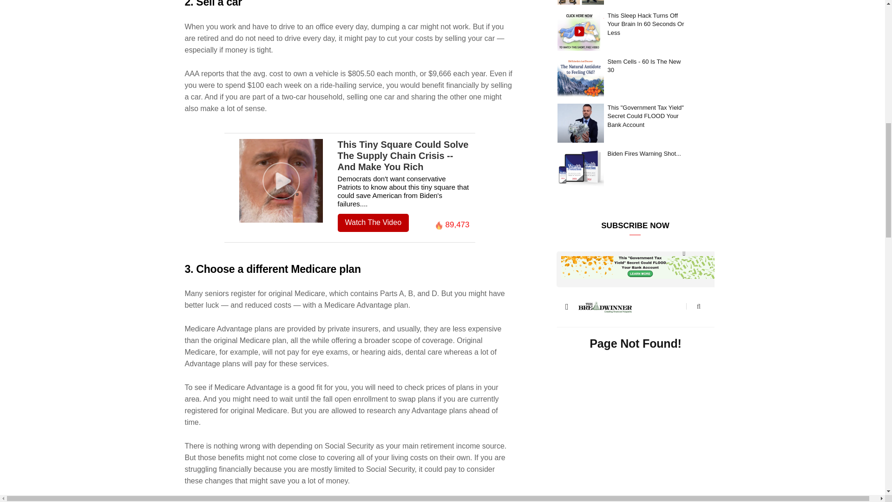 This screenshot has width=892, height=502. What do you see at coordinates (373, 223) in the screenshot?
I see `Watch The Video` at bounding box center [373, 223].